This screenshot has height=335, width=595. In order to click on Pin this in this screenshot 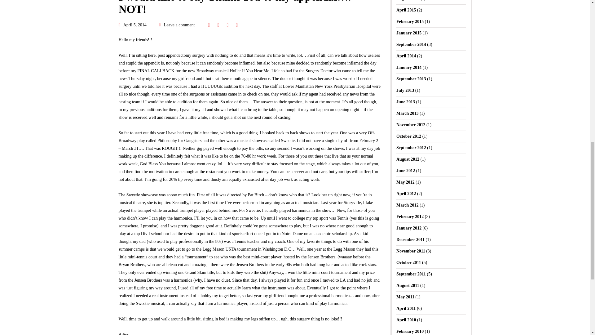, I will do `click(237, 25)`.